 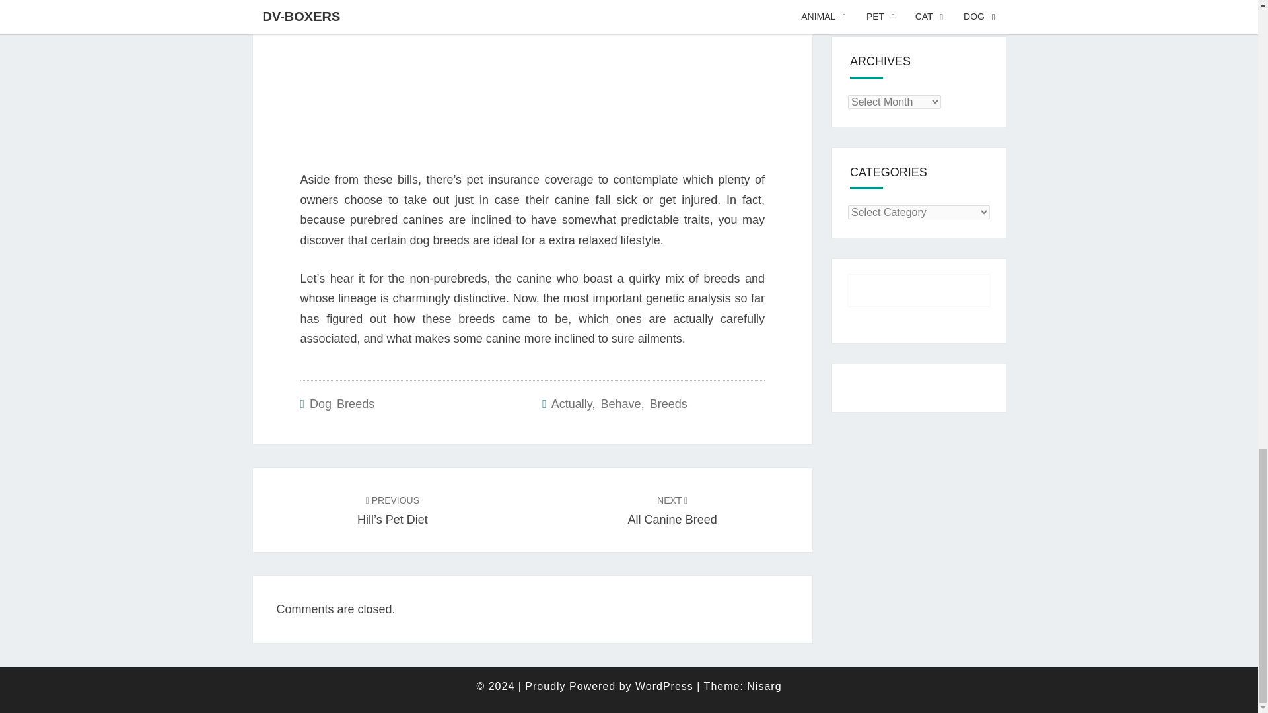 What do you see at coordinates (621, 404) in the screenshot?
I see `Behave` at bounding box center [621, 404].